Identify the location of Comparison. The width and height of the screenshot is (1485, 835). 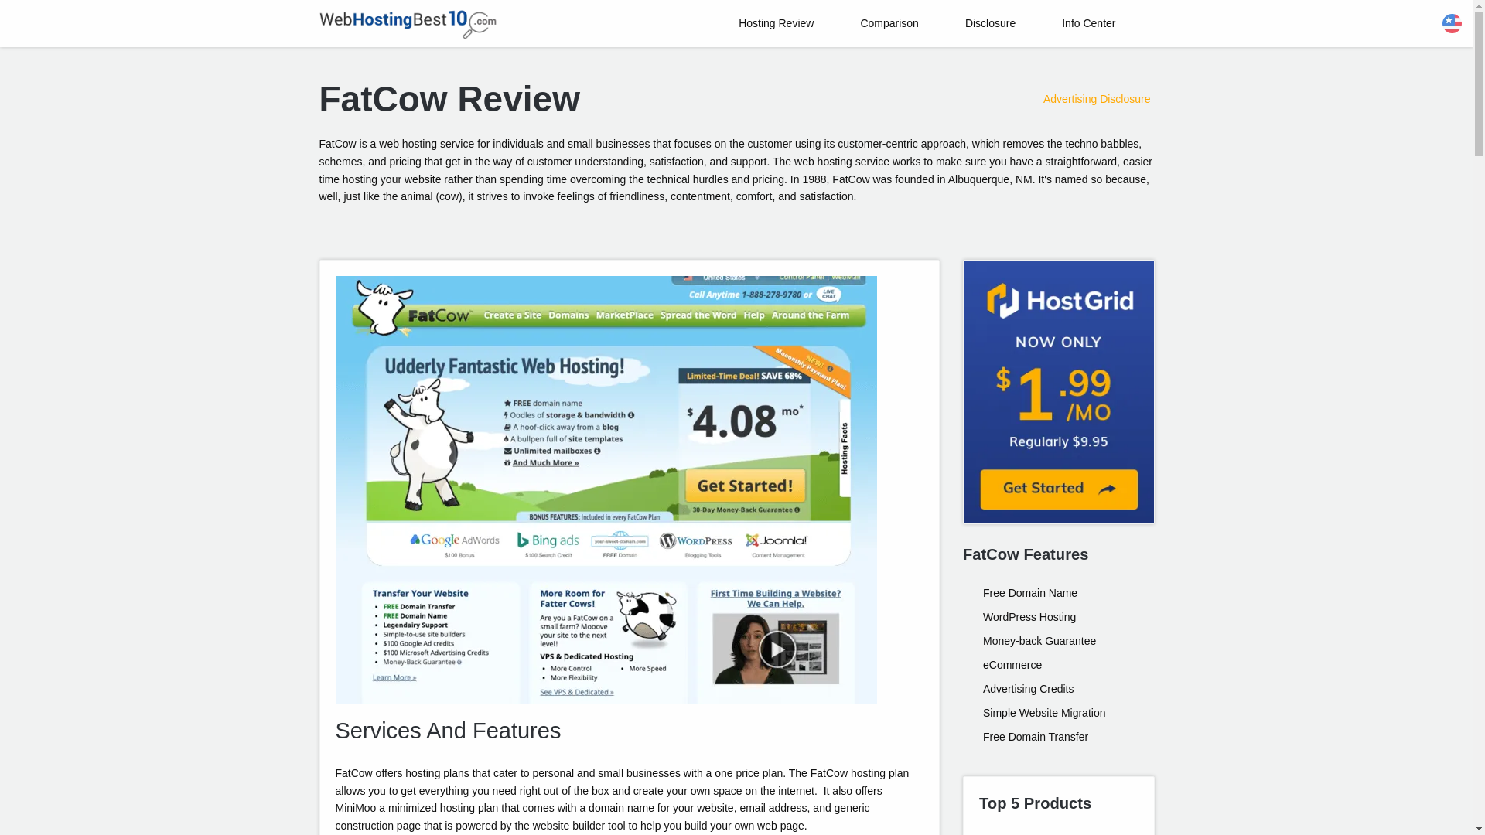
(889, 23).